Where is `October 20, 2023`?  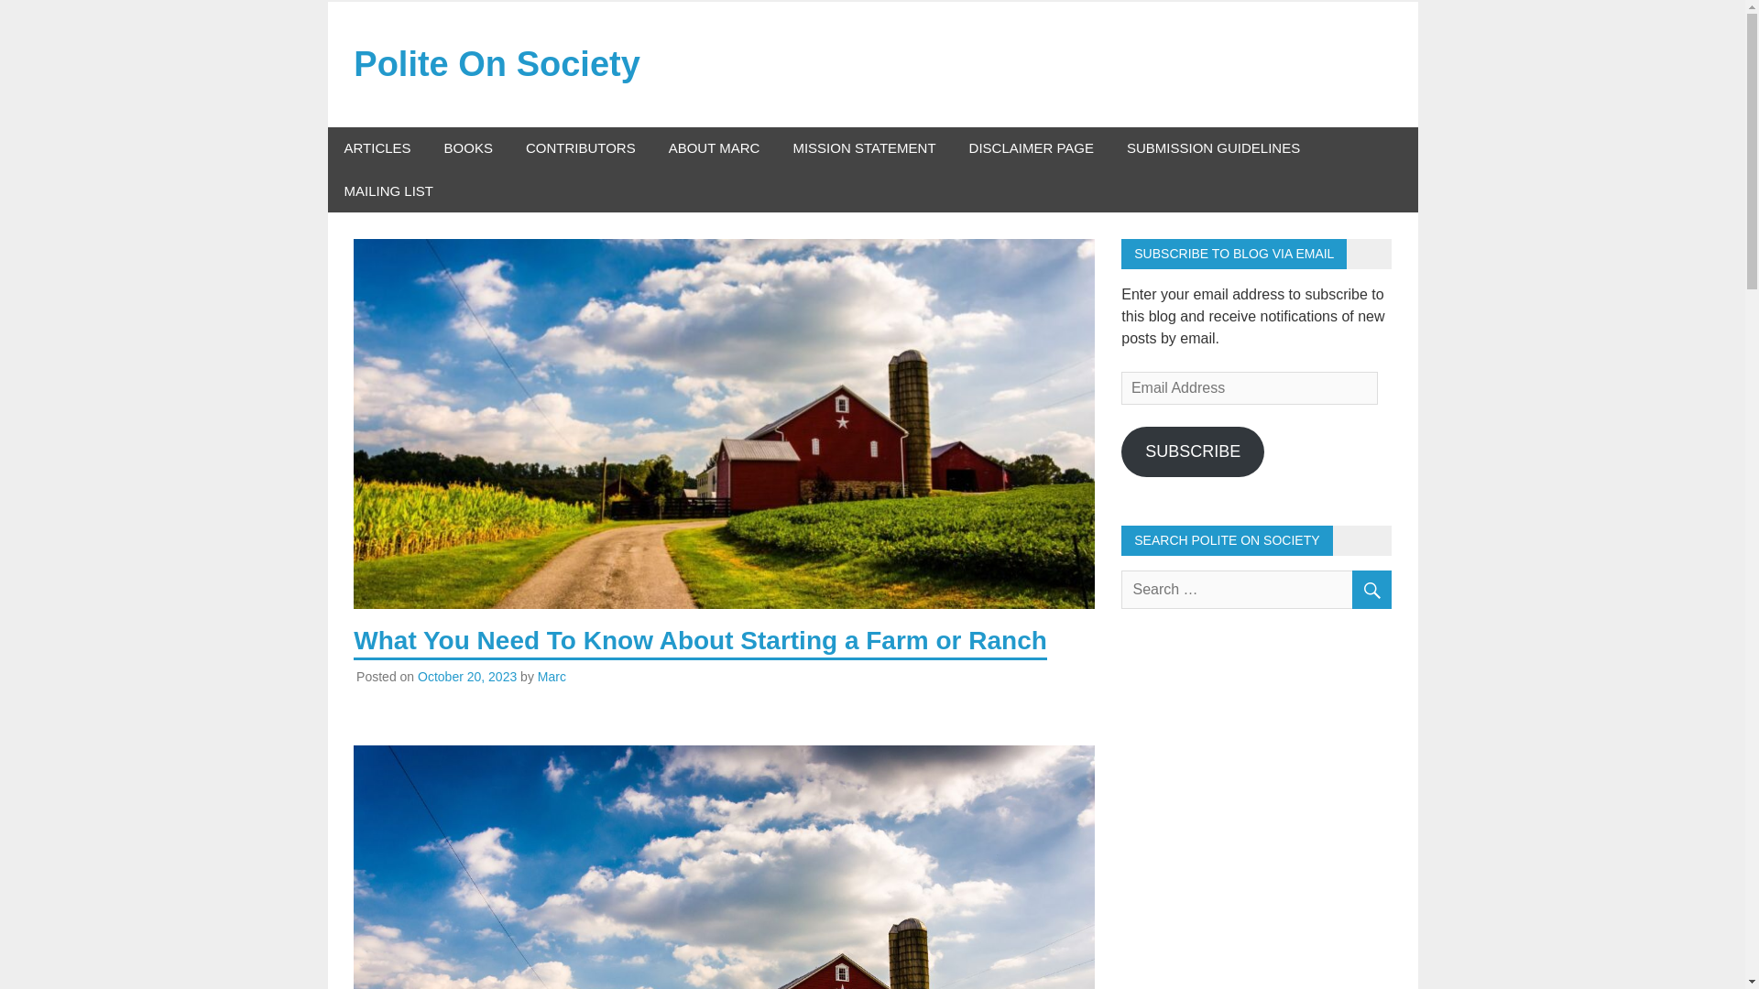 October 20, 2023 is located at coordinates (467, 677).